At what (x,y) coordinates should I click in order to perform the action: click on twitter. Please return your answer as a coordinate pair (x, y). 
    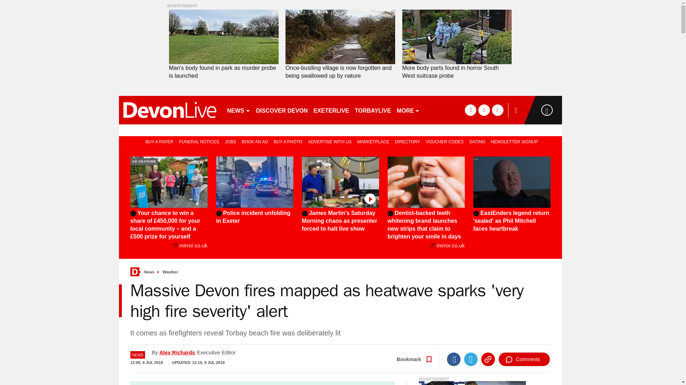
    Looking at the image, I should click on (484, 110).